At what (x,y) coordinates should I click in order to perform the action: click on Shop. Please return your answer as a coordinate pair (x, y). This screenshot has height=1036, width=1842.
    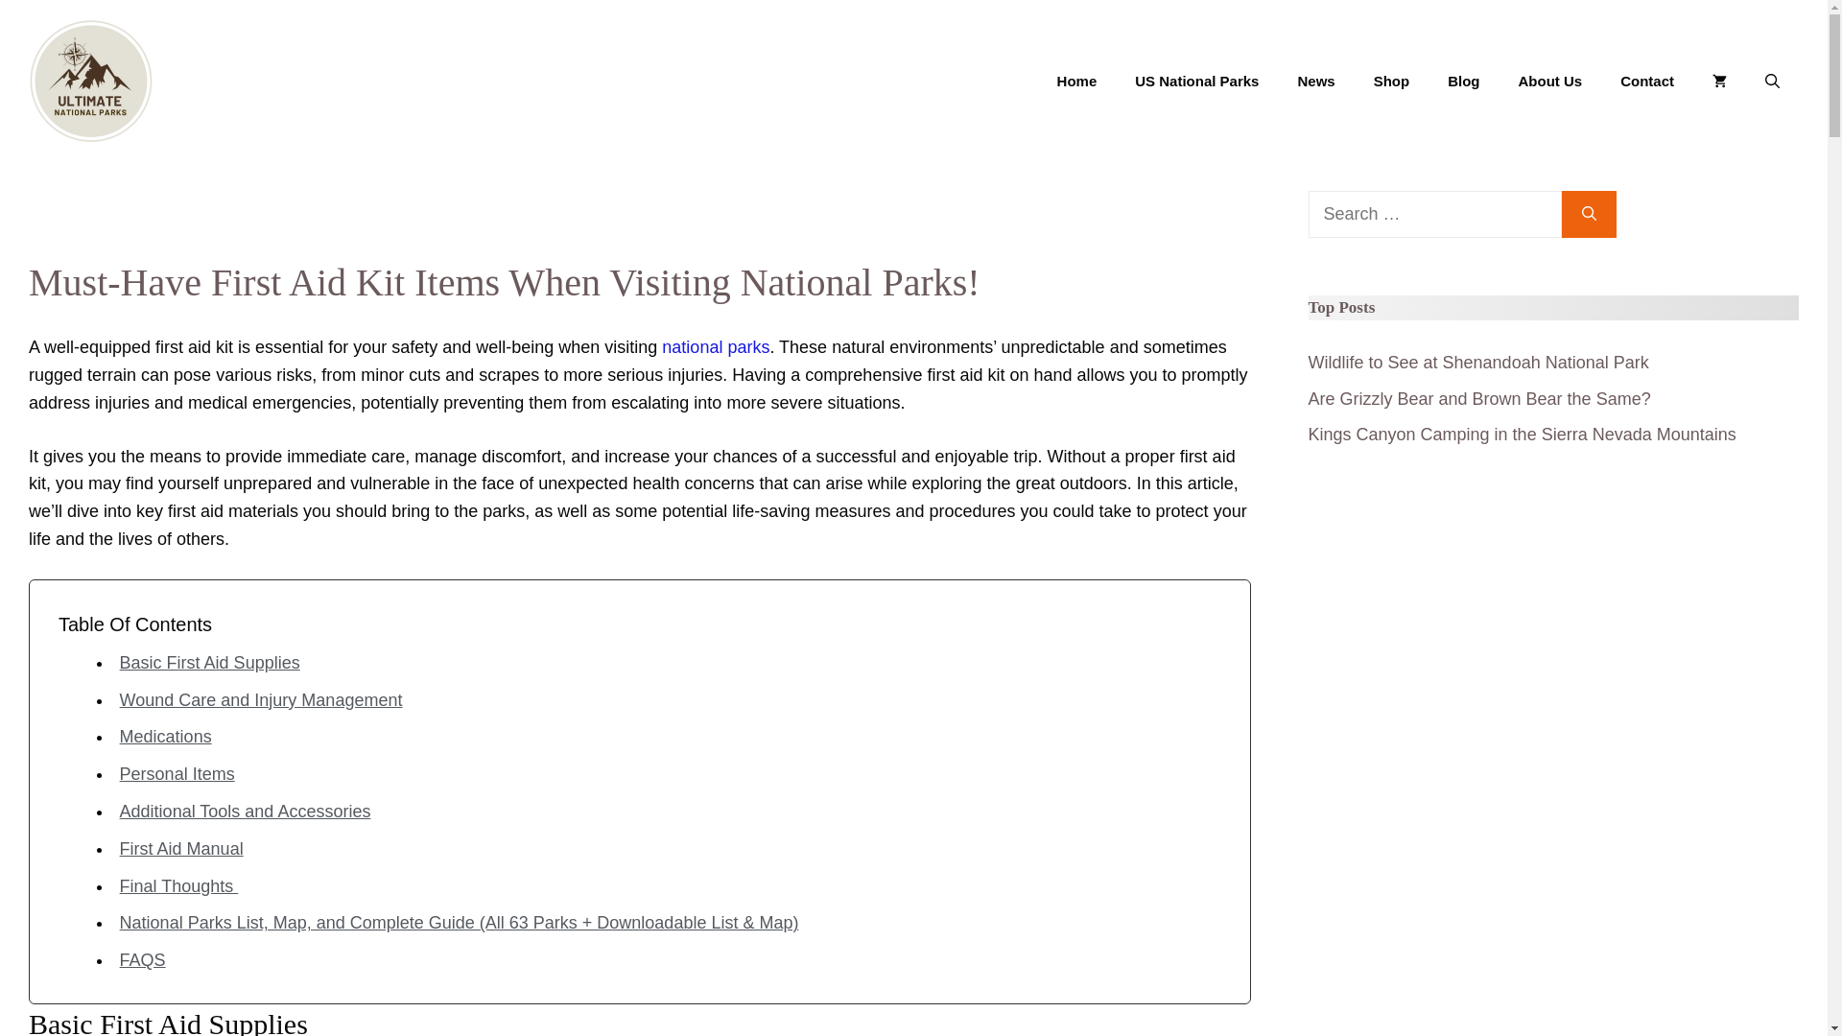
    Looking at the image, I should click on (1391, 81).